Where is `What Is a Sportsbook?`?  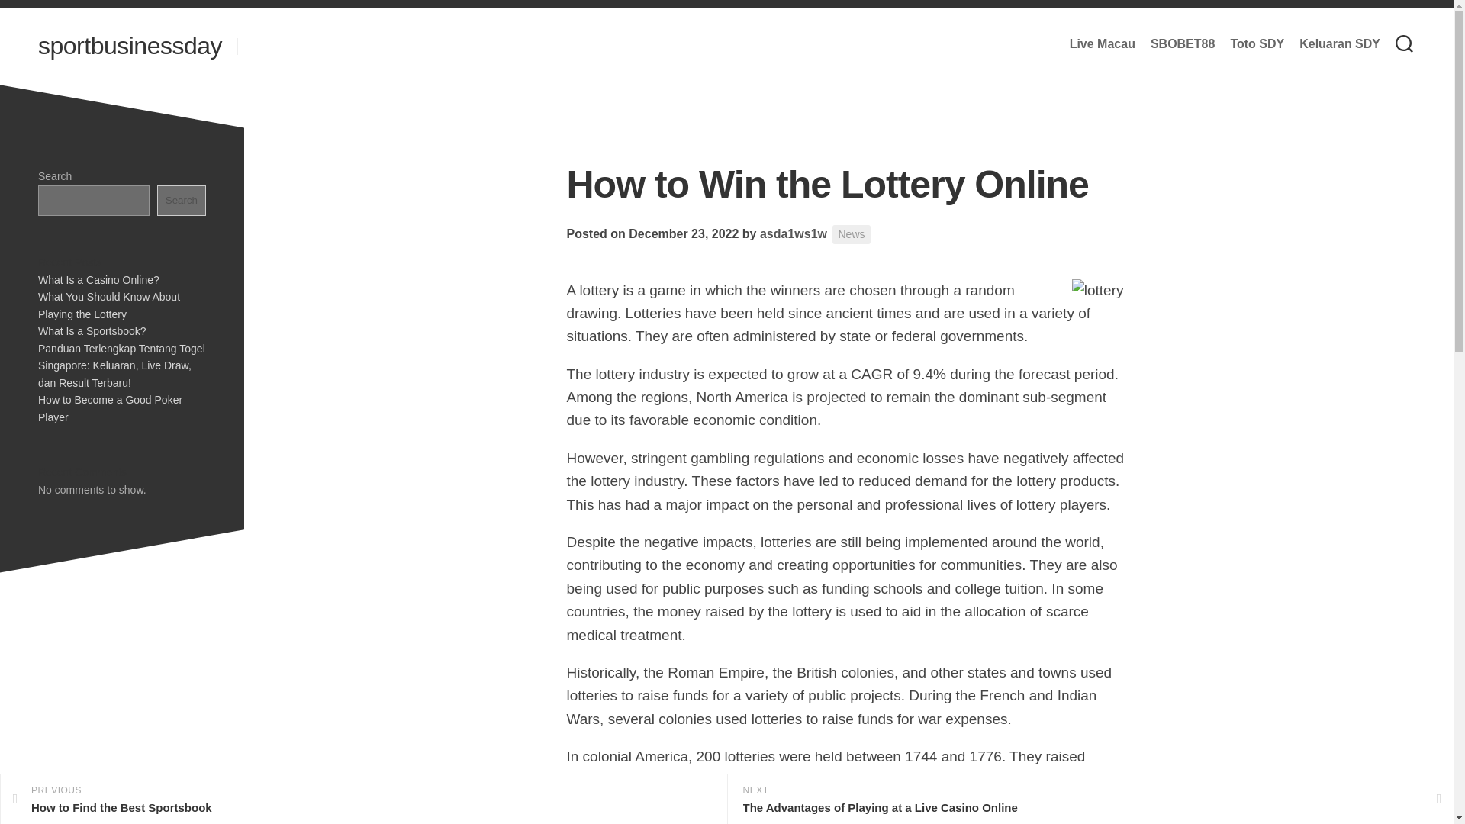 What Is a Sportsbook? is located at coordinates (92, 330).